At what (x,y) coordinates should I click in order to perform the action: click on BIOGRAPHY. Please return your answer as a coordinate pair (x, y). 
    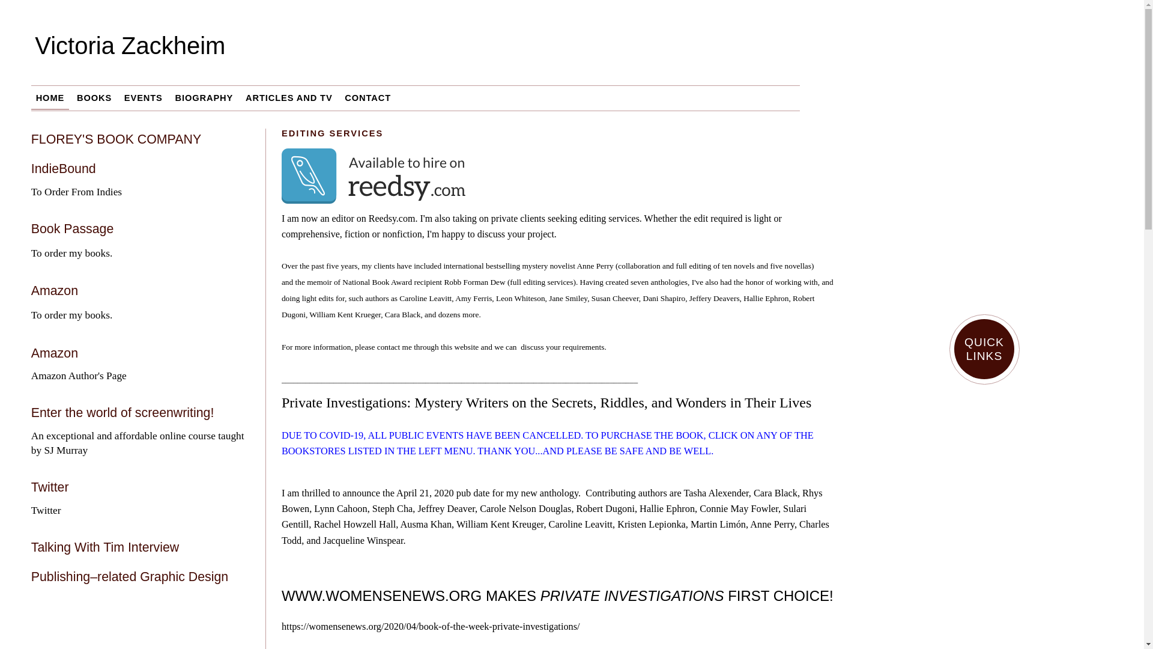
    Looking at the image, I should click on (204, 97).